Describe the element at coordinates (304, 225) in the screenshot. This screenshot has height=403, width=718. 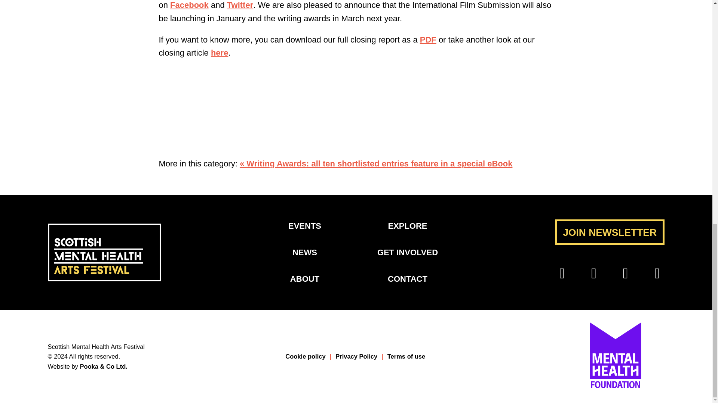
I see `EVENTS` at that location.